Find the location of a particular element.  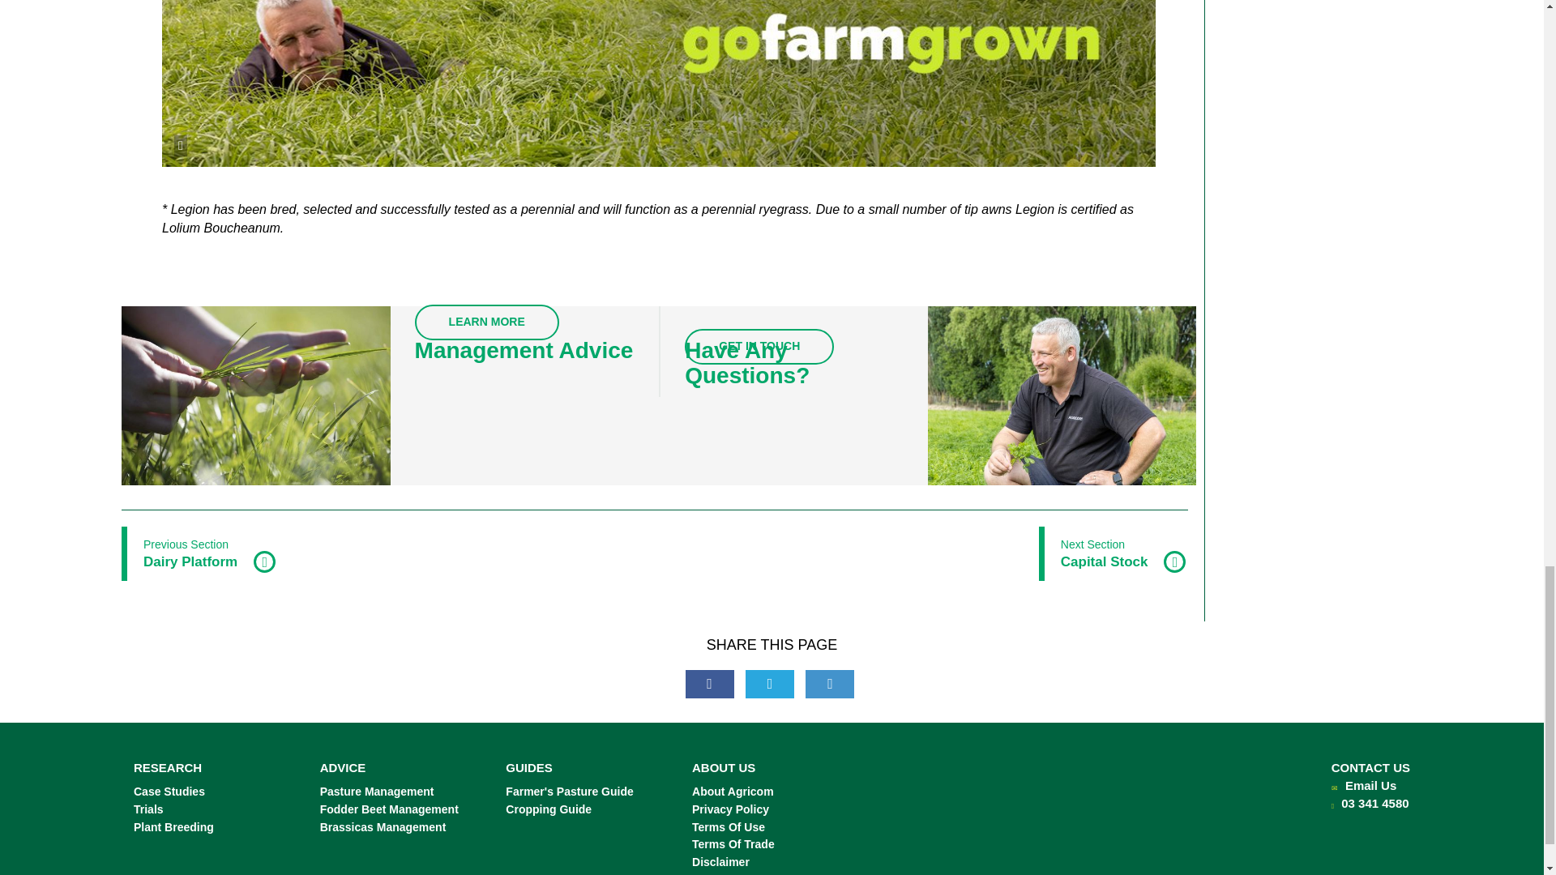

"Capital Stock" is located at coordinates (1114, 554).